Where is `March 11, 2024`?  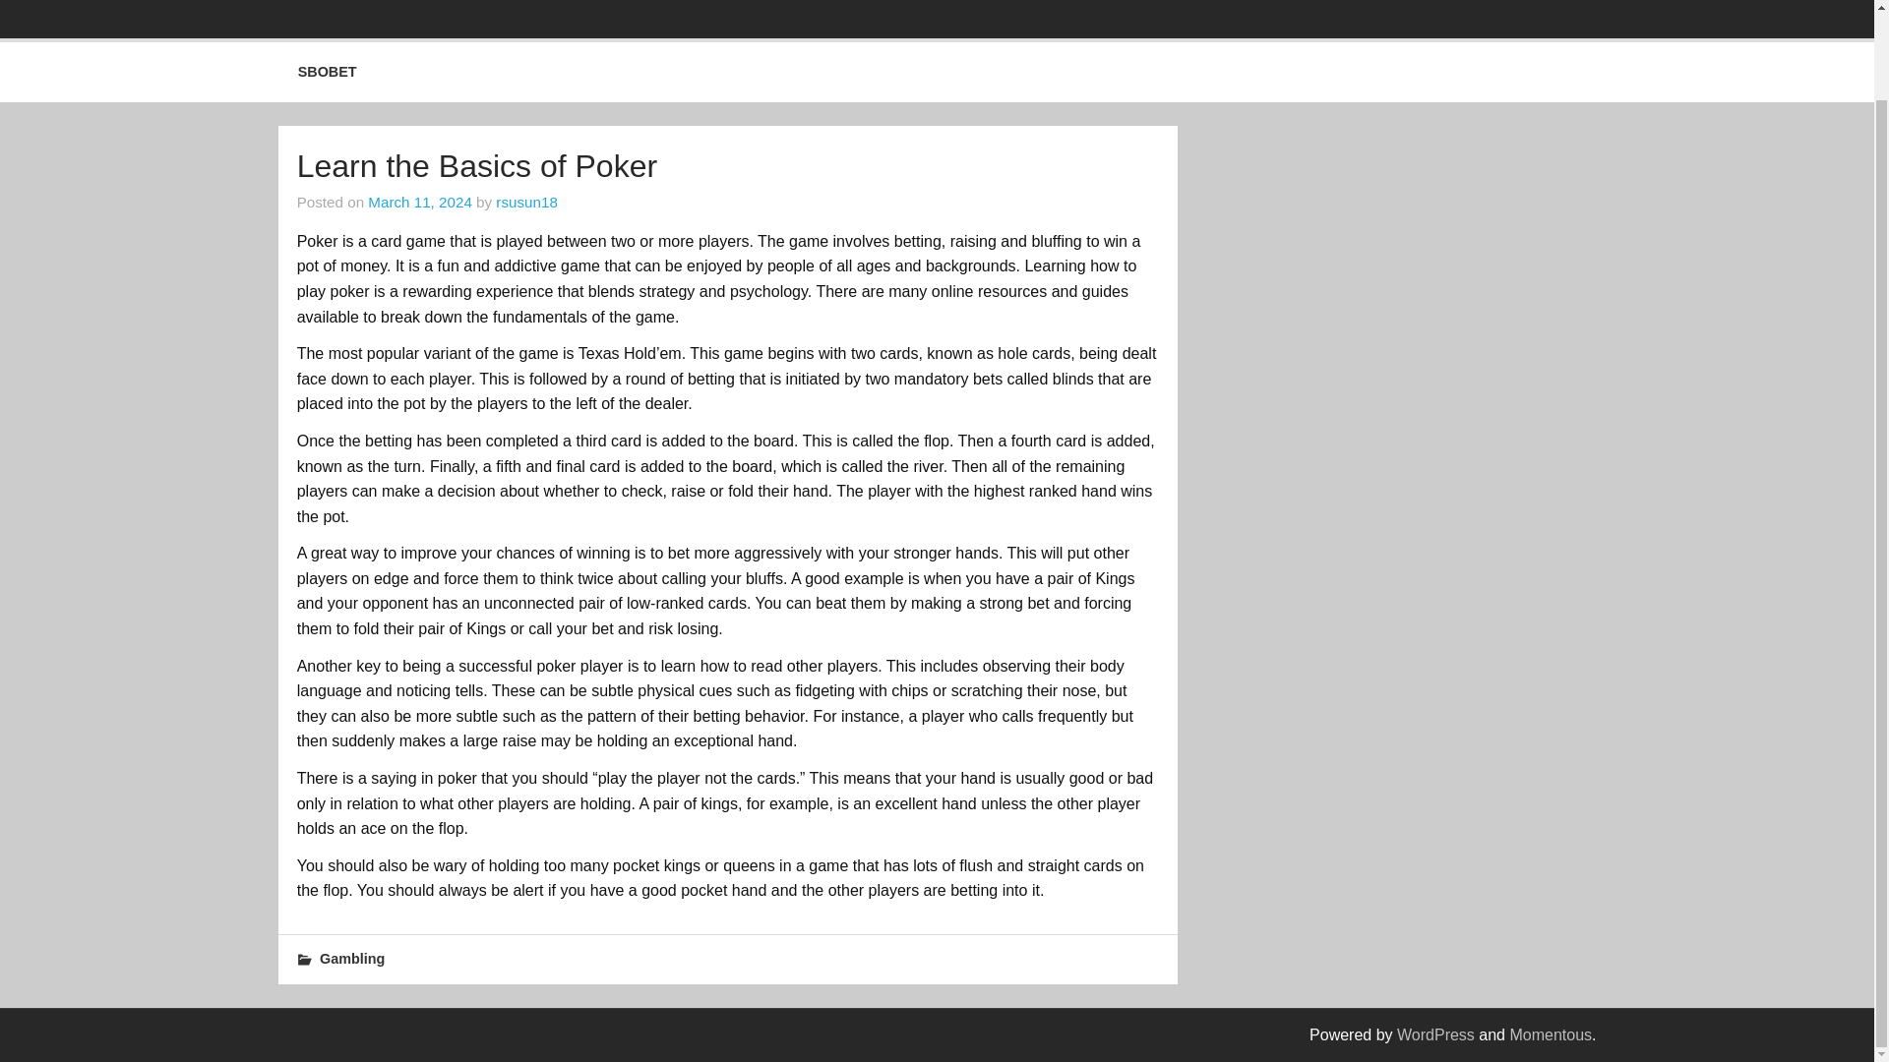 March 11, 2024 is located at coordinates (420, 201).